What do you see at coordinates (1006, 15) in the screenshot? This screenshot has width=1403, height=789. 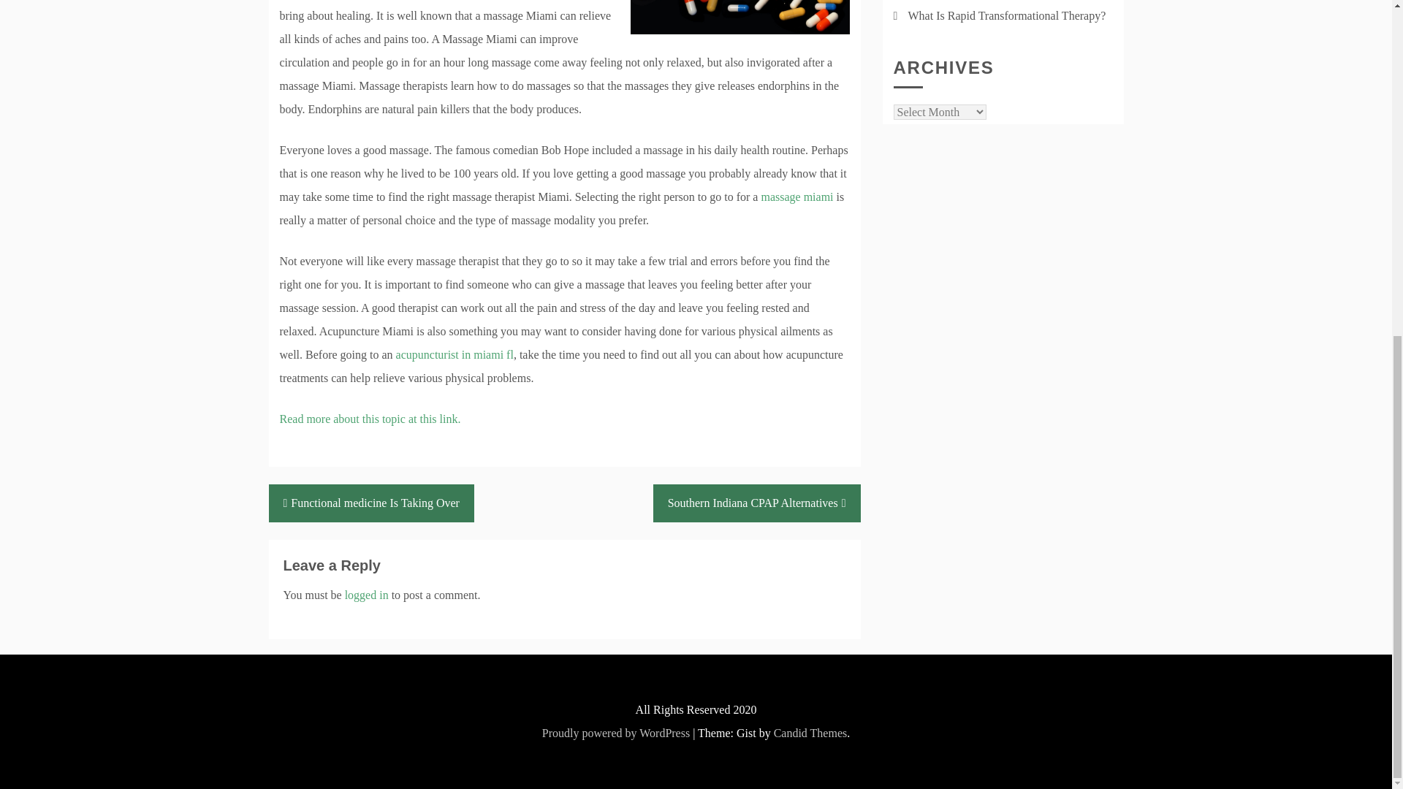 I see `What Is Rapid Transformational Therapy?` at bounding box center [1006, 15].